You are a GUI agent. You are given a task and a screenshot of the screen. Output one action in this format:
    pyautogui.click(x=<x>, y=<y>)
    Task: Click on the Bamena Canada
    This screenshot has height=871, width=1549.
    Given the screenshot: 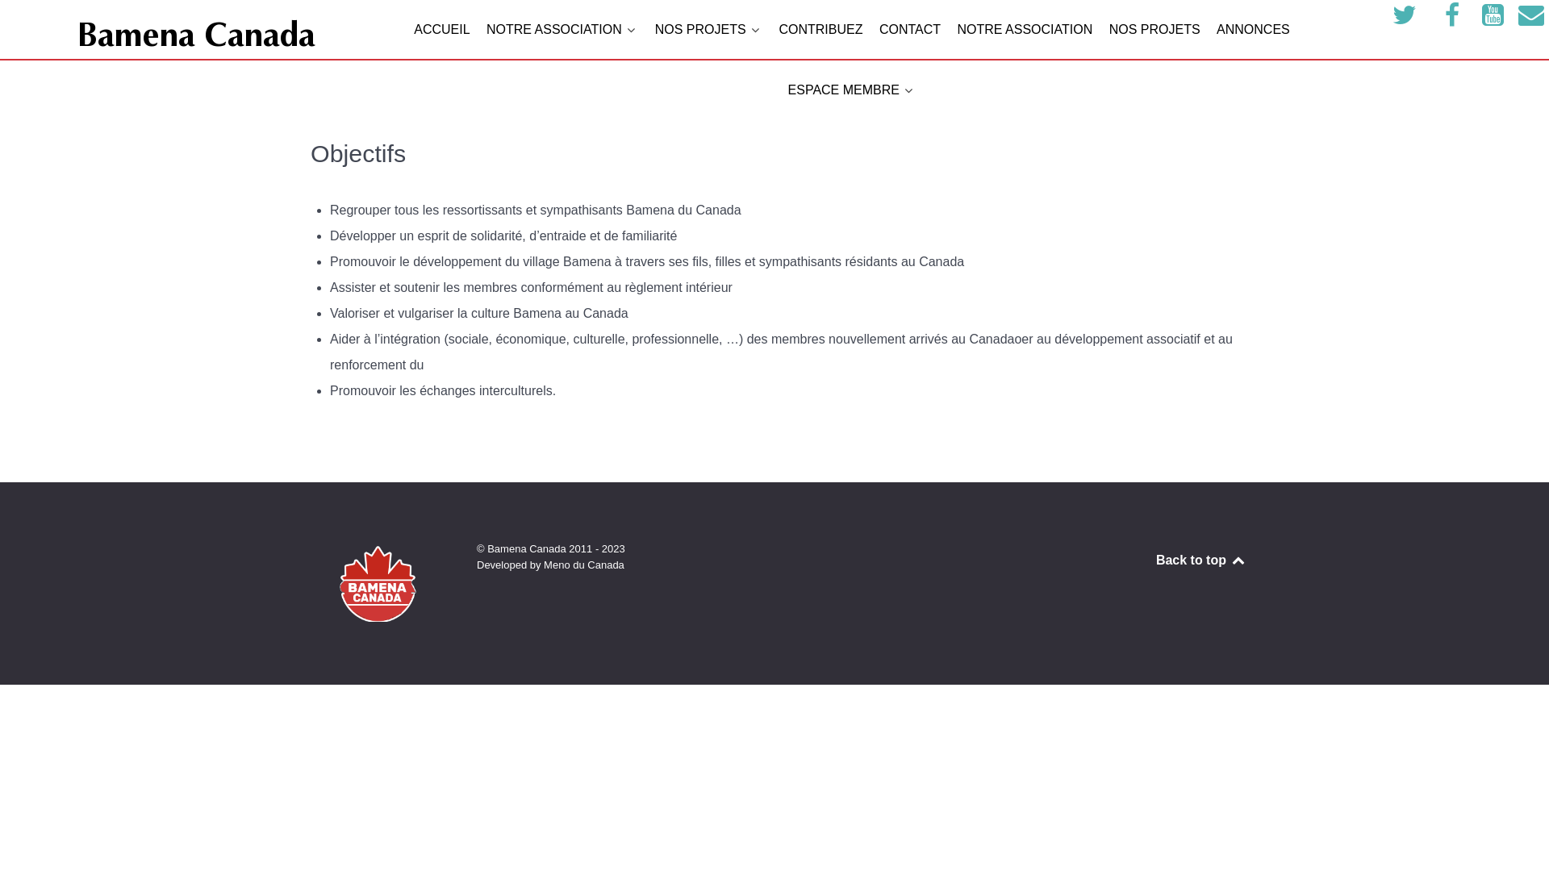 What is the action you would take?
    pyautogui.click(x=378, y=584)
    